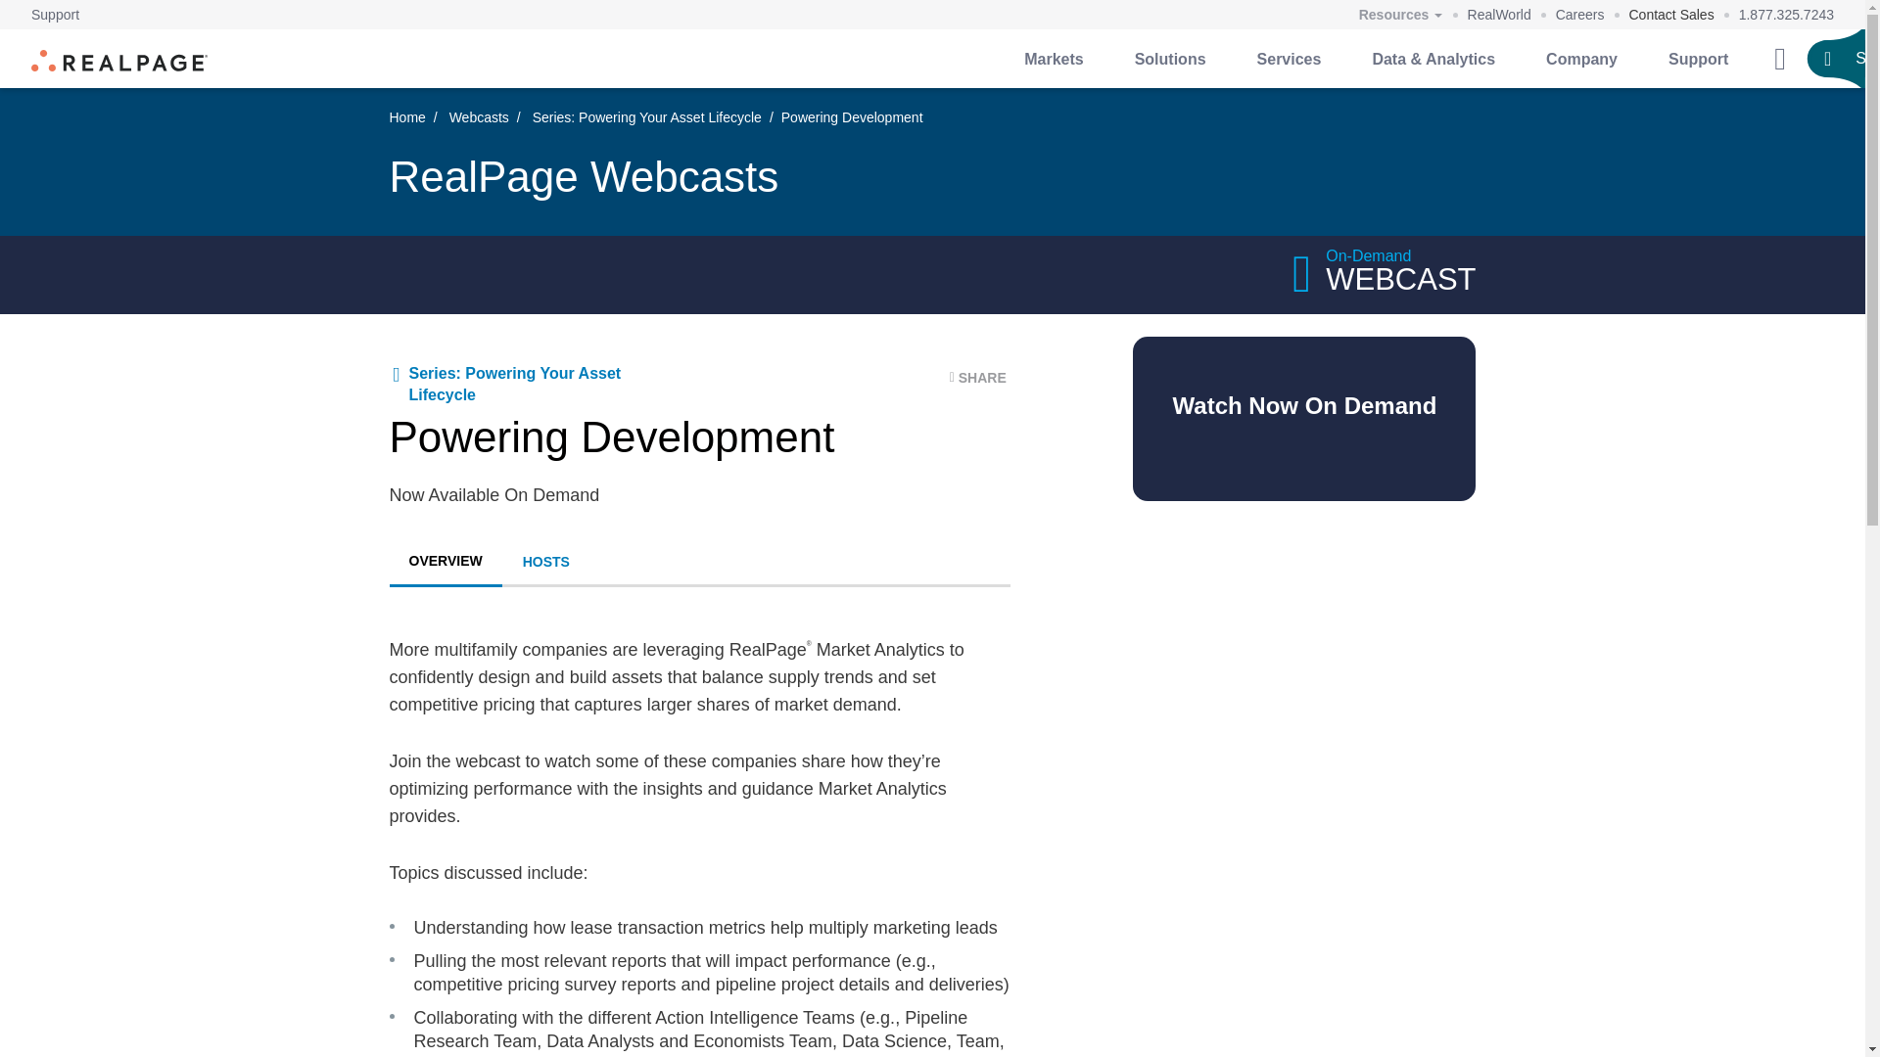  What do you see at coordinates (1400, 16) in the screenshot?
I see `Resources` at bounding box center [1400, 16].